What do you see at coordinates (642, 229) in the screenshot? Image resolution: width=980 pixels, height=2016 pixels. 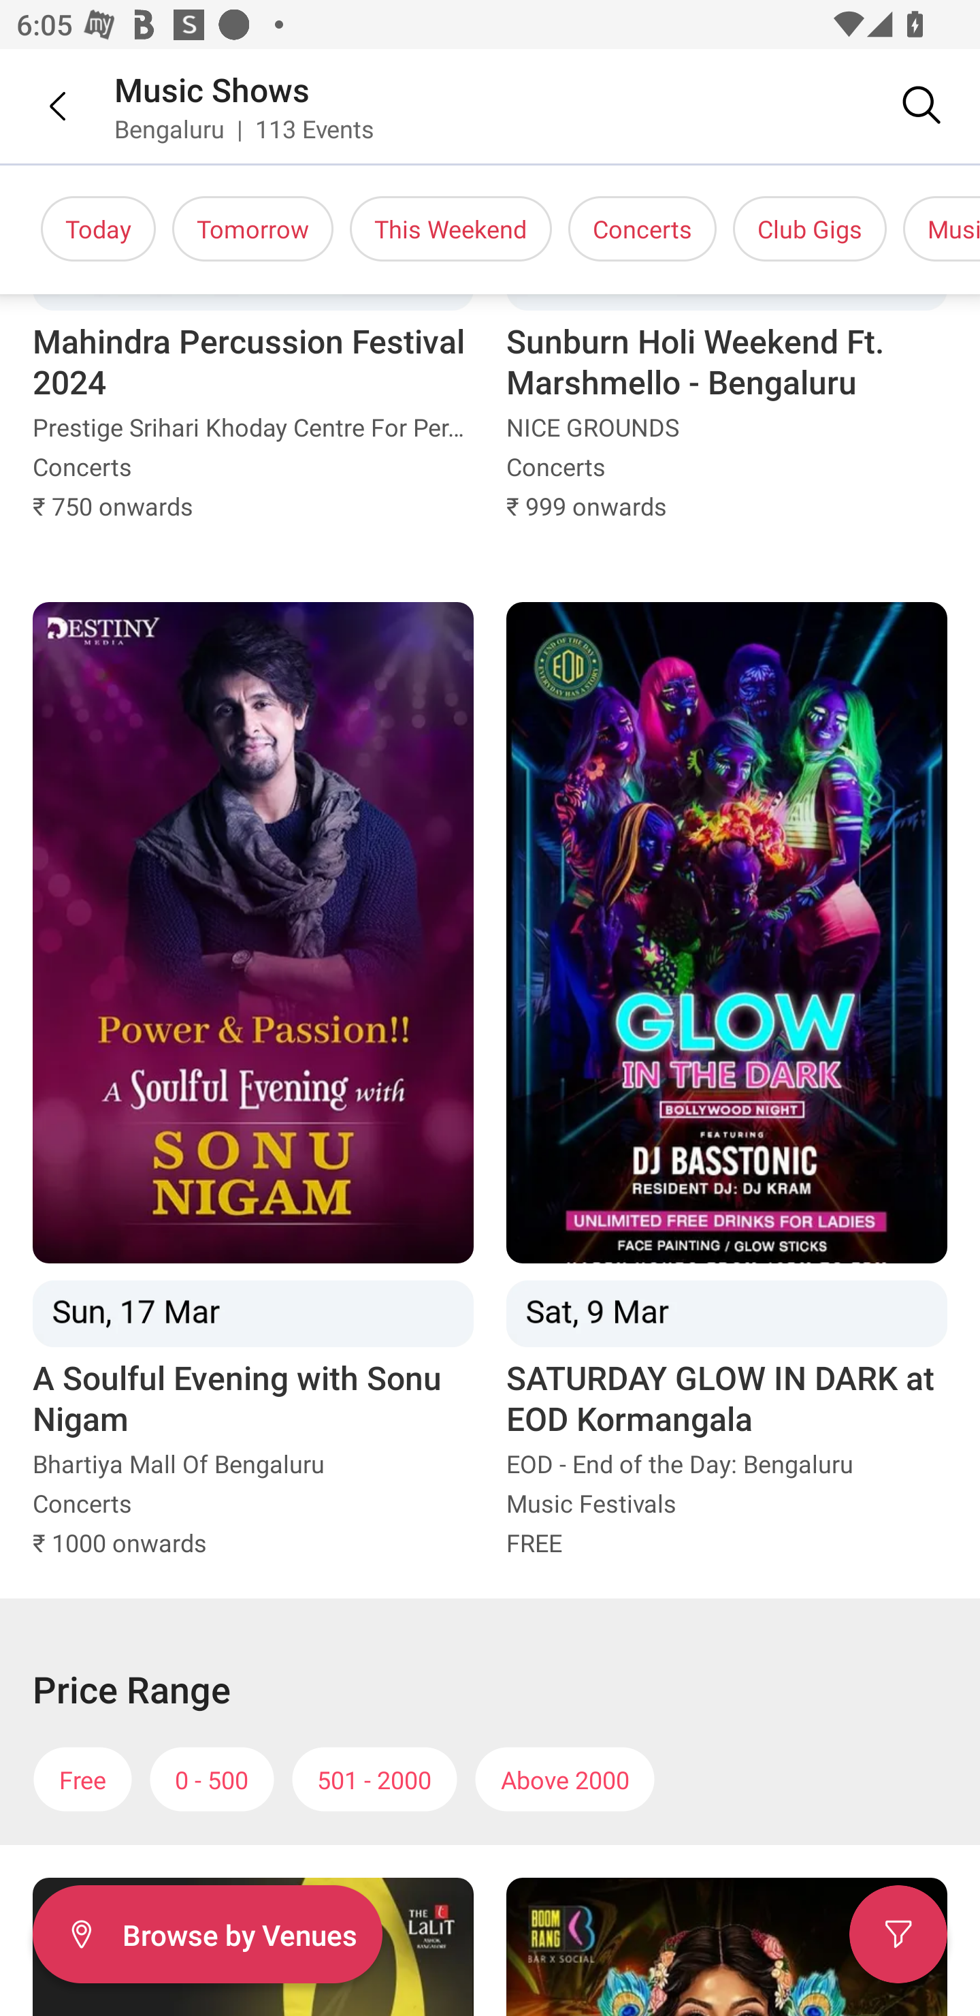 I see `Concerts` at bounding box center [642, 229].